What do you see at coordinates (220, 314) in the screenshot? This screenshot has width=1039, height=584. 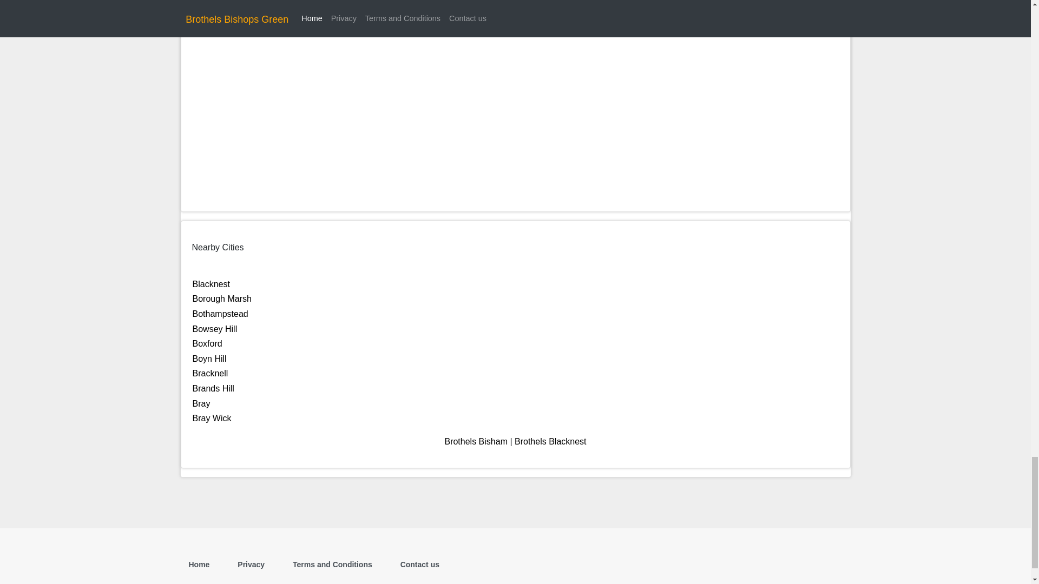 I see `Bothampstead` at bounding box center [220, 314].